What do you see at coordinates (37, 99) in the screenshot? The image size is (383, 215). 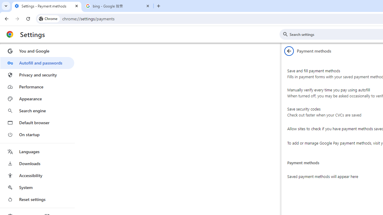 I see `Appearance` at bounding box center [37, 99].